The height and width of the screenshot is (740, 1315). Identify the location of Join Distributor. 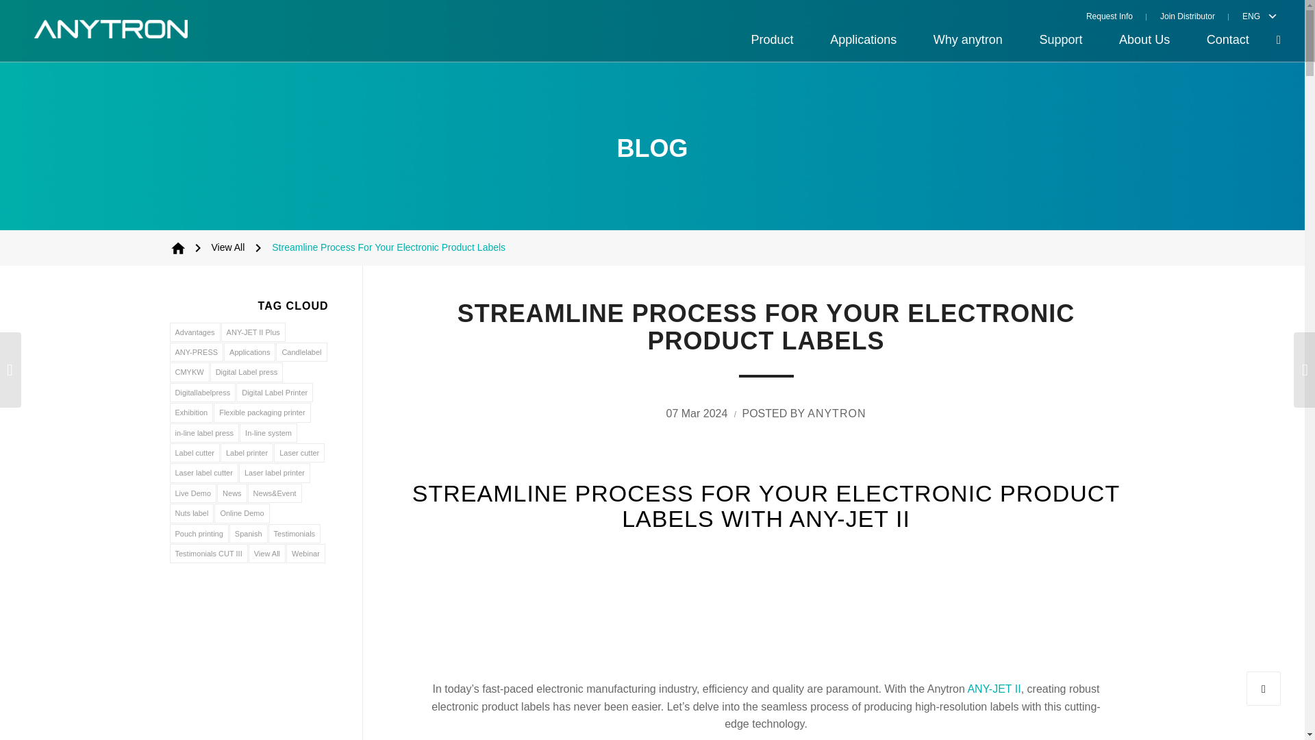
(1188, 16).